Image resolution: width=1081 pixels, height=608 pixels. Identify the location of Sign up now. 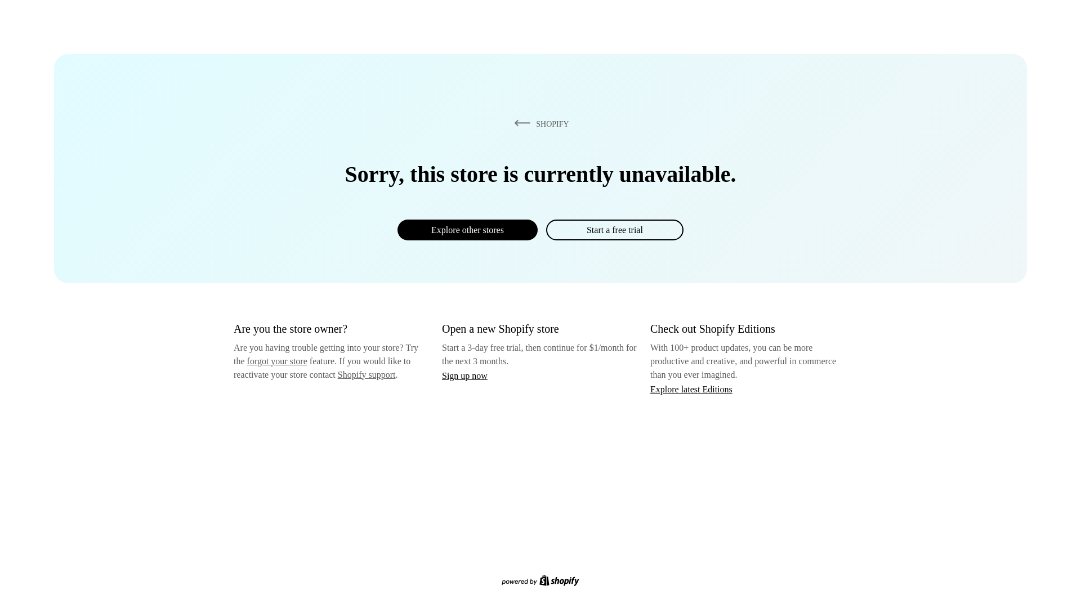
(464, 375).